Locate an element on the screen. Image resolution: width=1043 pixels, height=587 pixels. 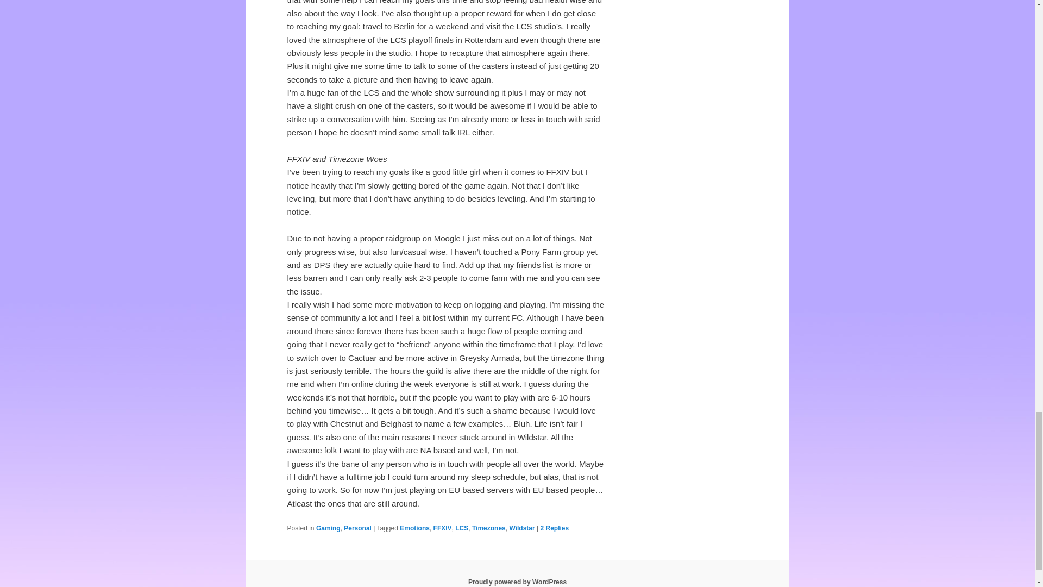
Semantic Personal Publishing Platform is located at coordinates (517, 582).